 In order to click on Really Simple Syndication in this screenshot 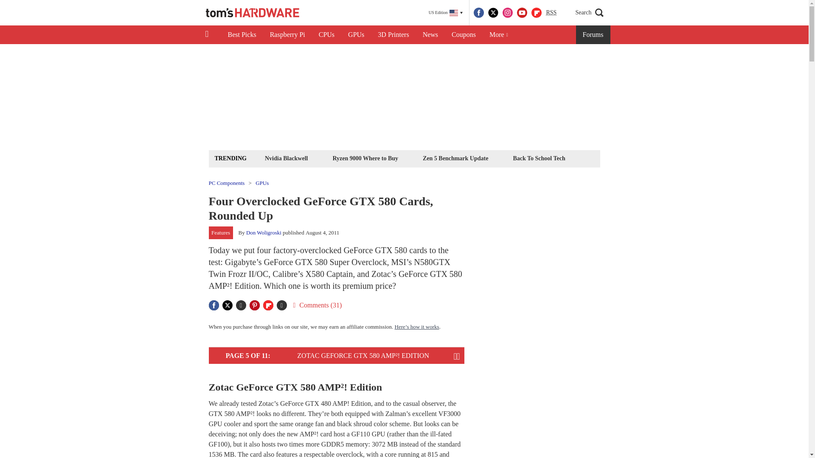, I will do `click(551, 12)`.